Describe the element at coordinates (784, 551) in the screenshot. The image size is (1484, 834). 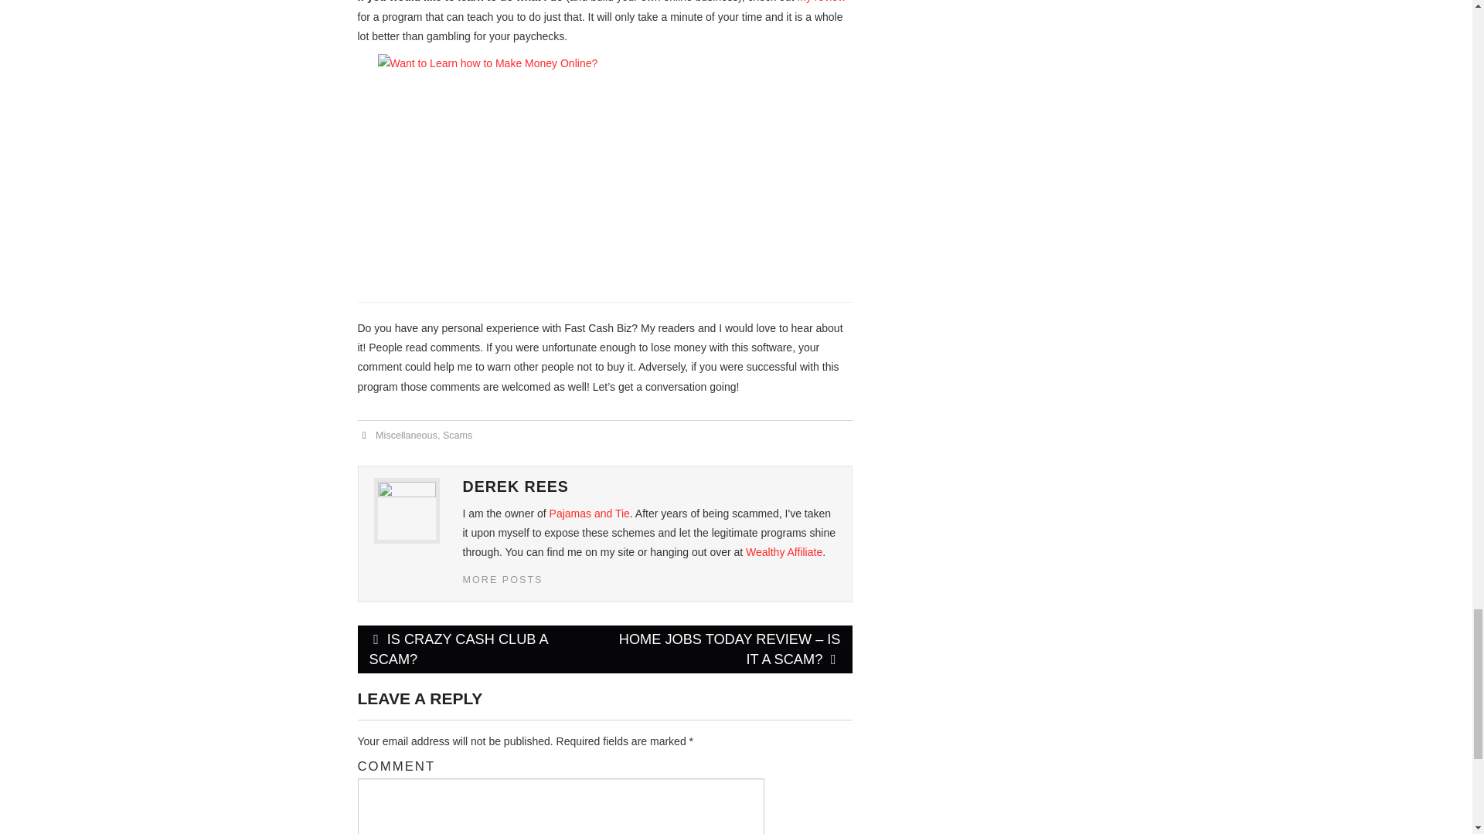
I see `Wealthy Affiliate` at that location.